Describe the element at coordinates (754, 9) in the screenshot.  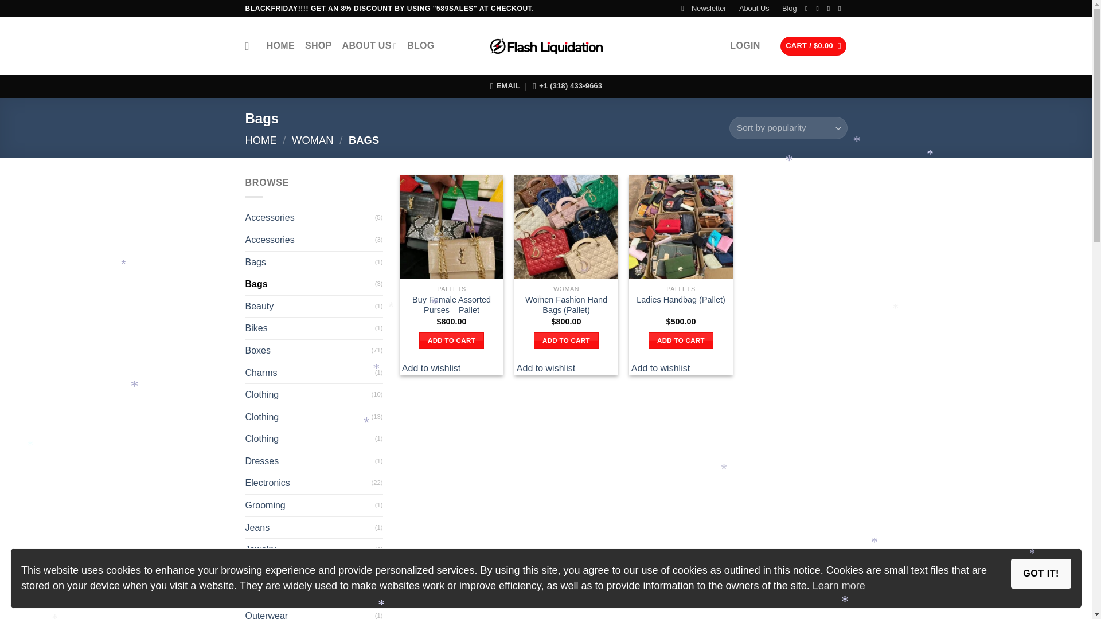
I see `About Us` at that location.